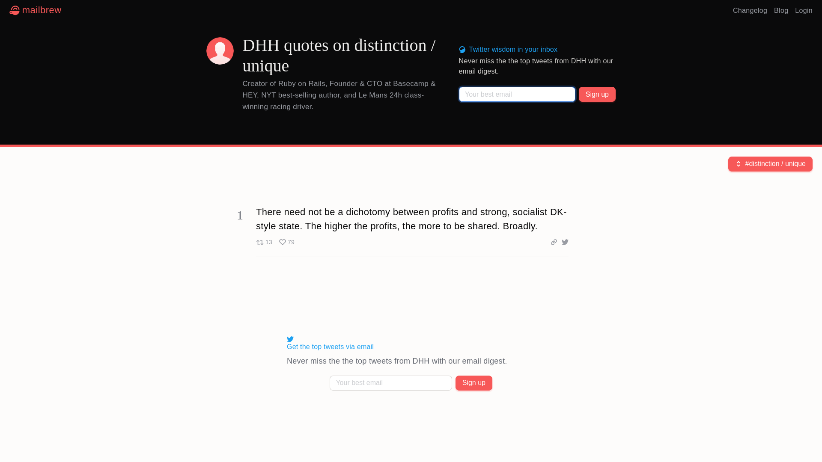  Describe the element at coordinates (597, 94) in the screenshot. I see `Sign up` at that location.